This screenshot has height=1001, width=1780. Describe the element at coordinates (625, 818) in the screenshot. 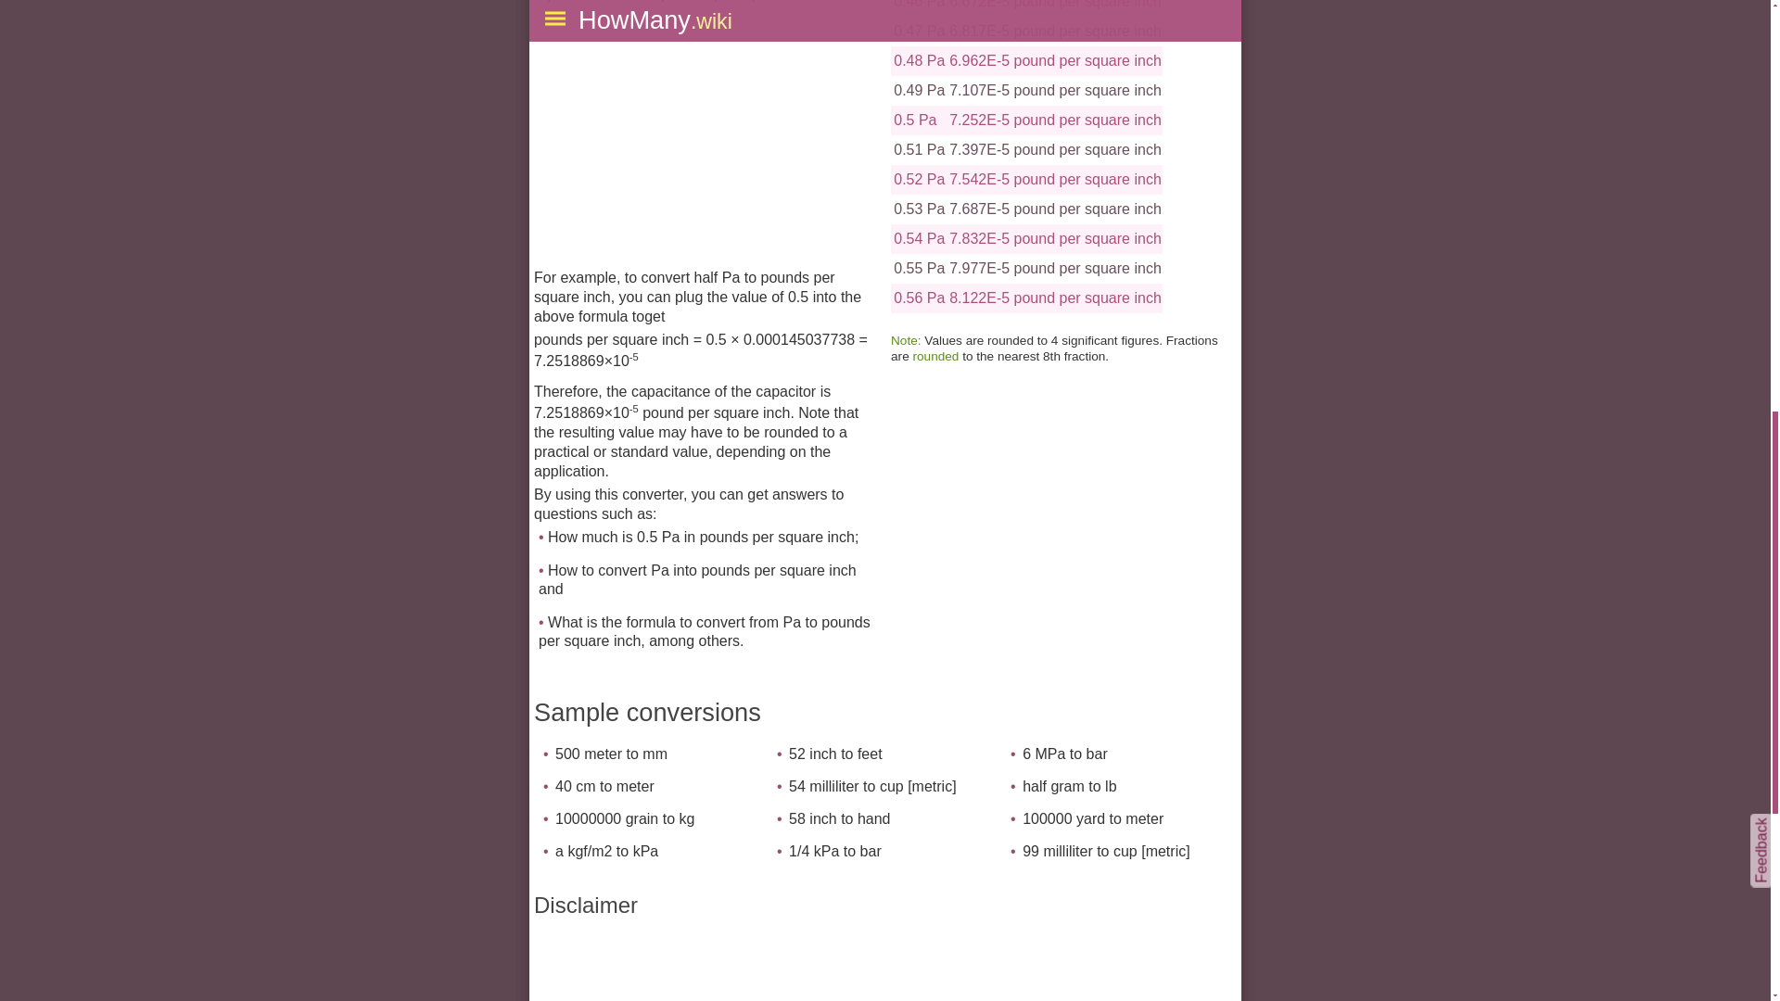

I see `10000000 grain to kg` at that location.